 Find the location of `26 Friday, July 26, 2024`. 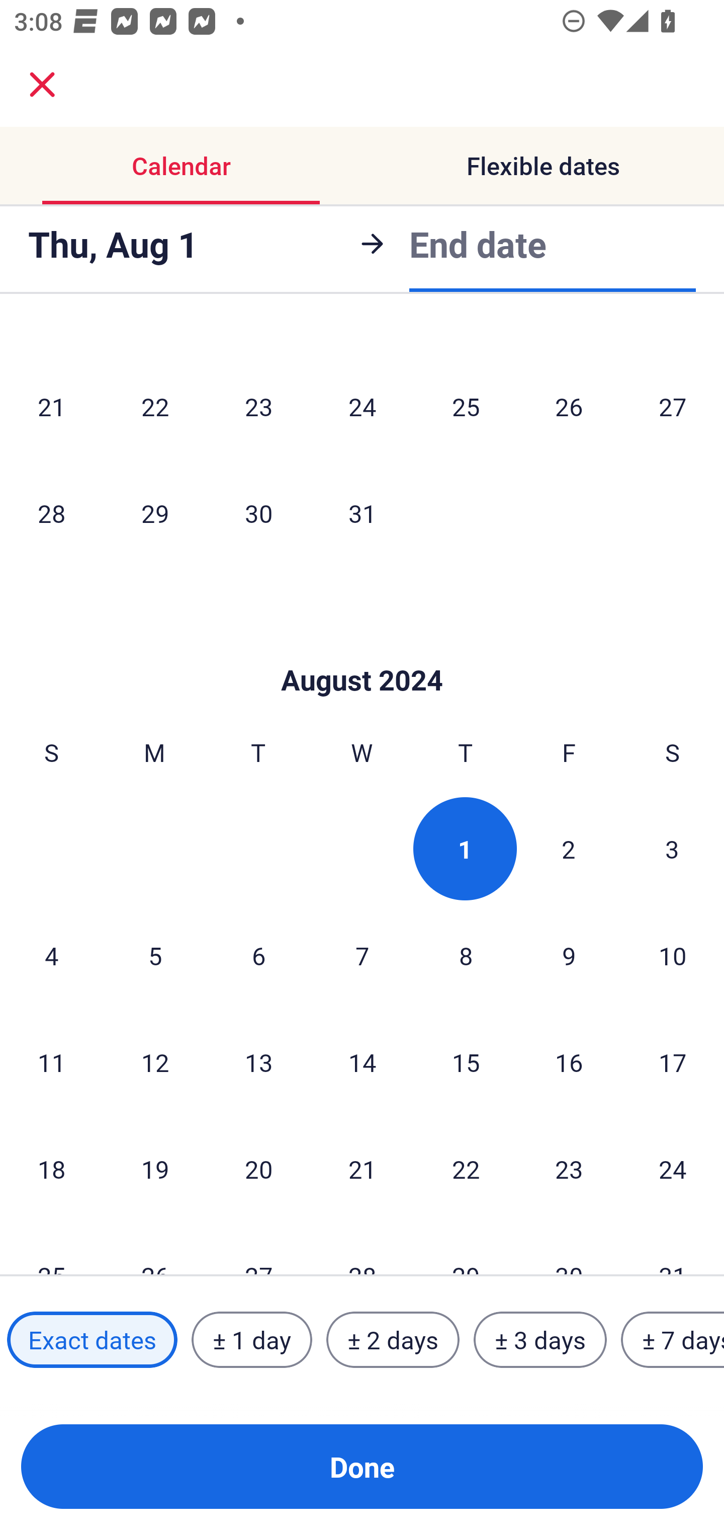

26 Friday, July 26, 2024 is located at coordinates (569, 406).